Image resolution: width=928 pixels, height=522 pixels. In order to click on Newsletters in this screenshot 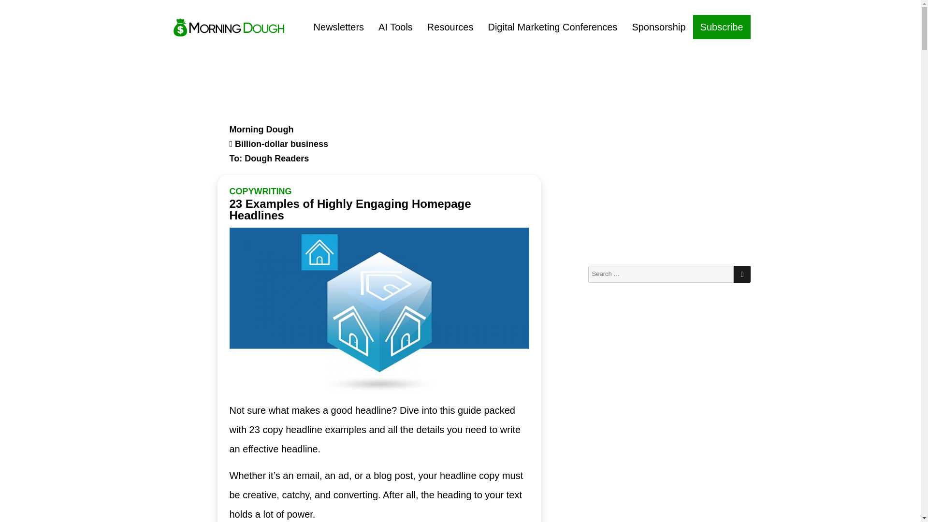, I will do `click(338, 27)`.